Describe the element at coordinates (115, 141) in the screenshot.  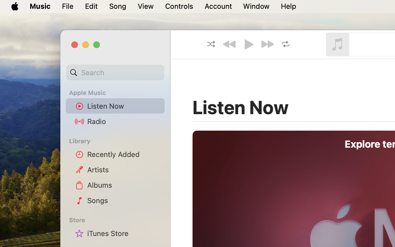
I see `Library` at that location.